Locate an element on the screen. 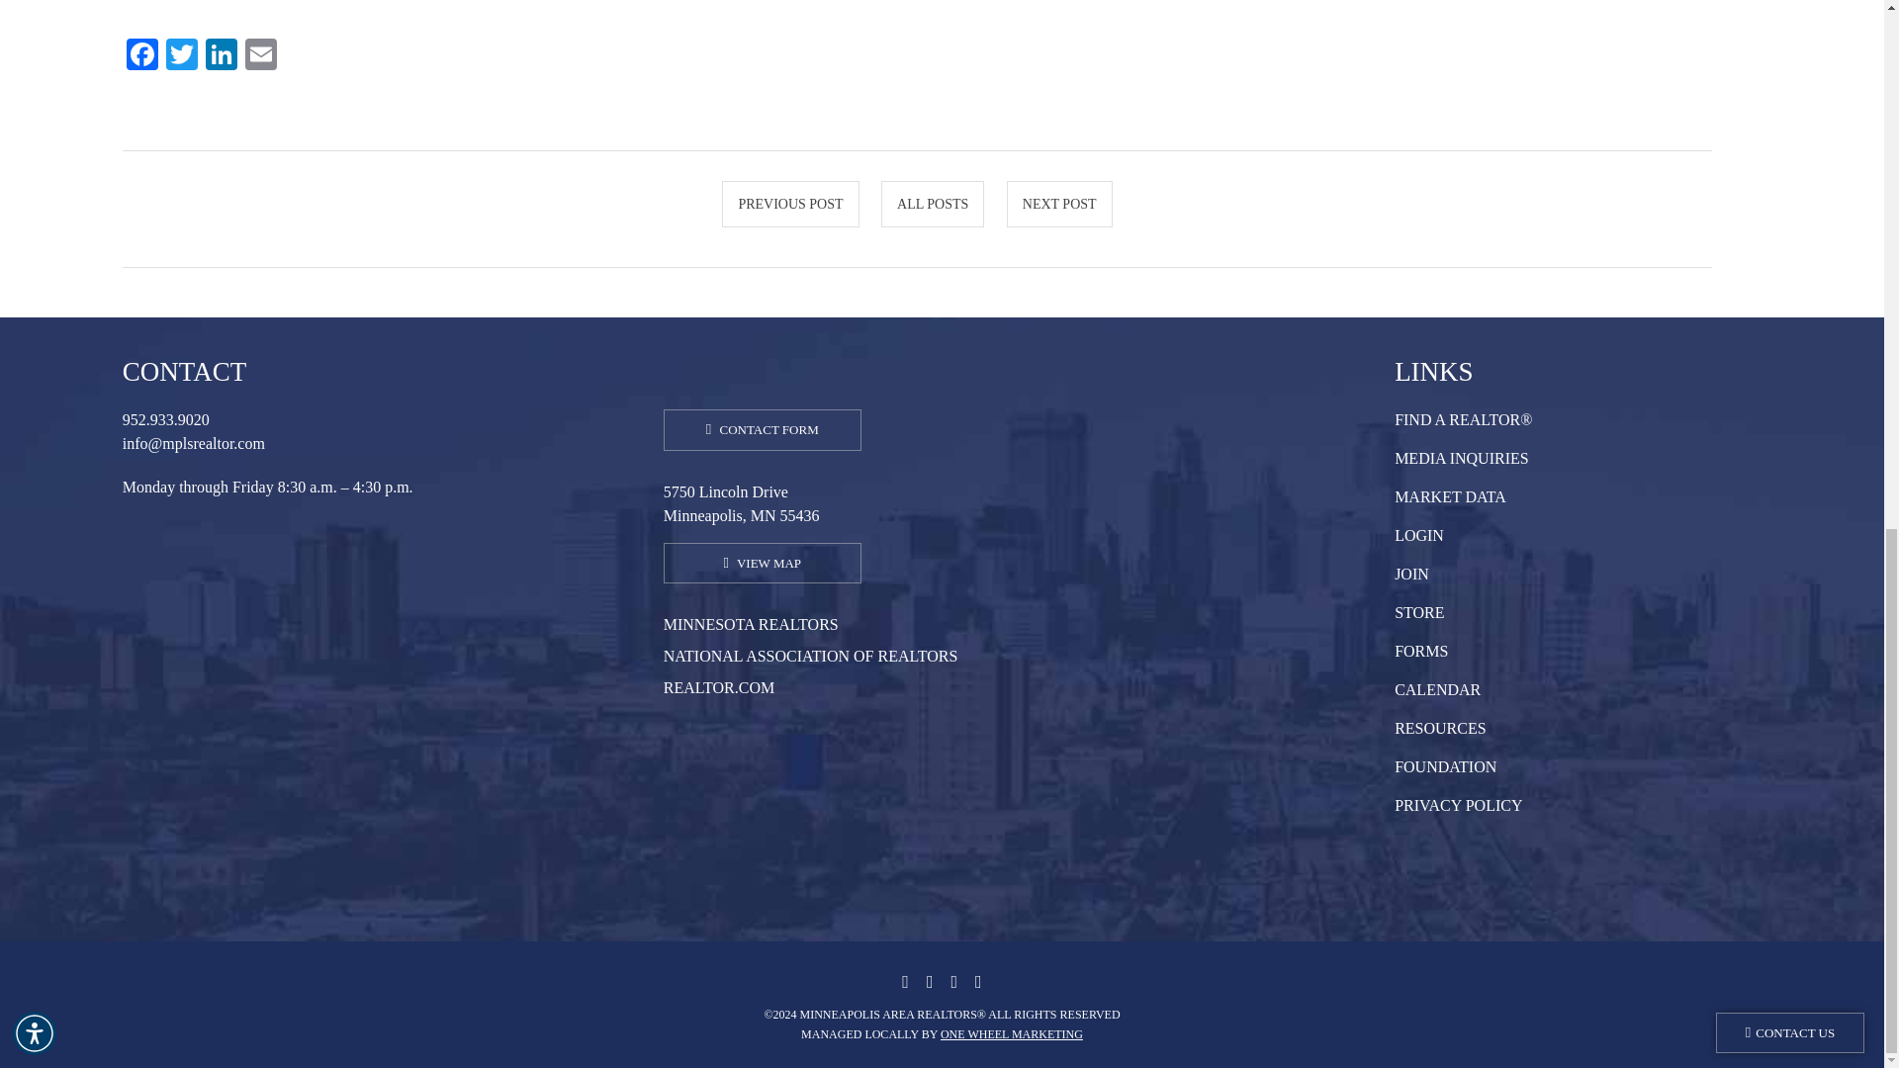 Image resolution: width=1899 pixels, height=1068 pixels. Facebook is located at coordinates (142, 55).